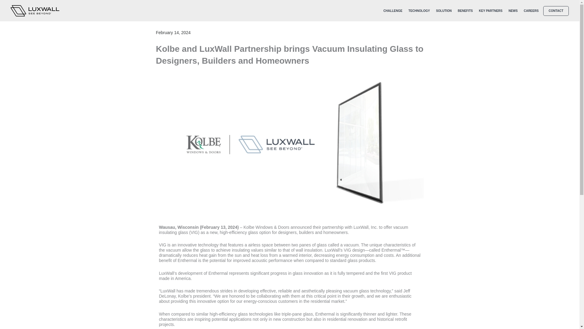 This screenshot has width=584, height=329. I want to click on CHALLENGE, so click(393, 11).